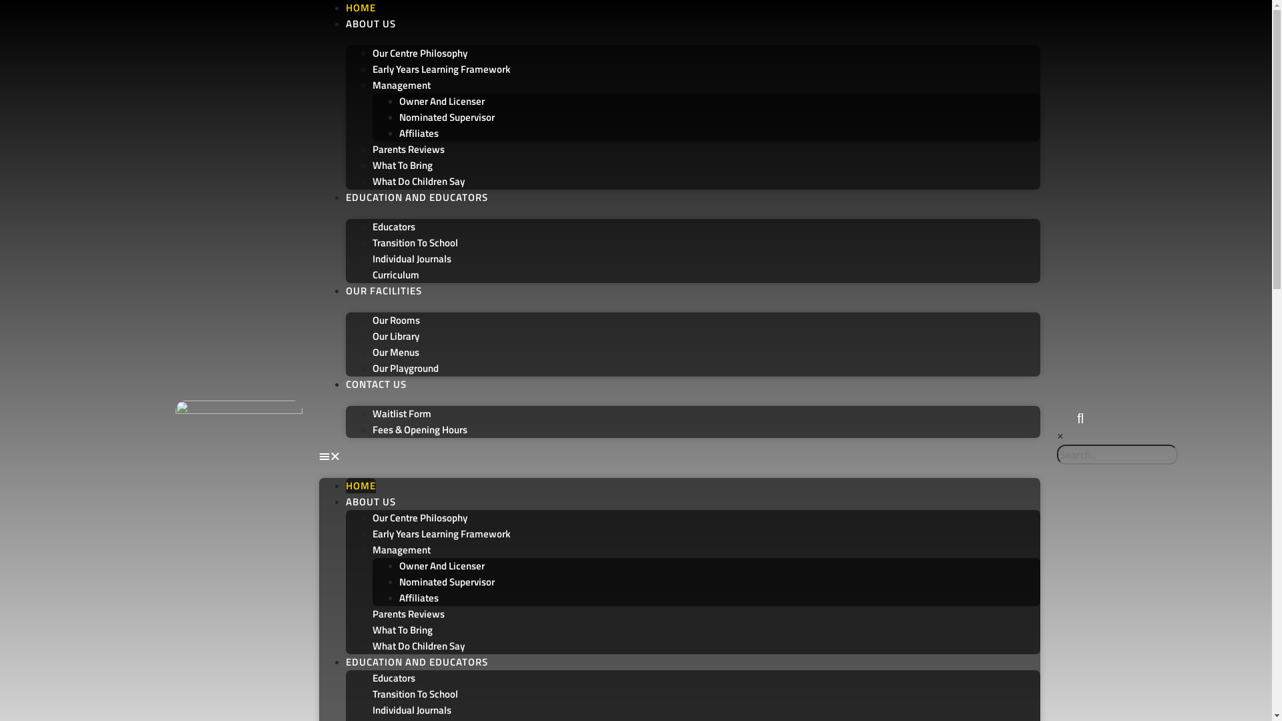  What do you see at coordinates (442, 566) in the screenshot?
I see `Owner And Licenser` at bounding box center [442, 566].